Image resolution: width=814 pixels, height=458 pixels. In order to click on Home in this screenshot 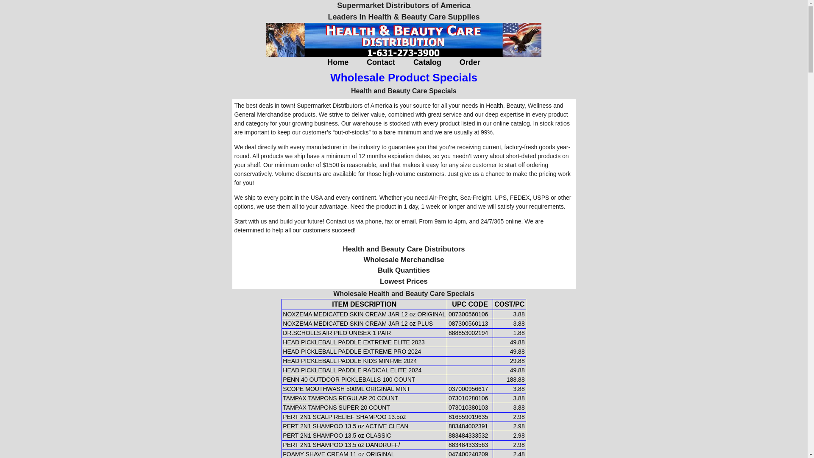, I will do `click(338, 62)`.